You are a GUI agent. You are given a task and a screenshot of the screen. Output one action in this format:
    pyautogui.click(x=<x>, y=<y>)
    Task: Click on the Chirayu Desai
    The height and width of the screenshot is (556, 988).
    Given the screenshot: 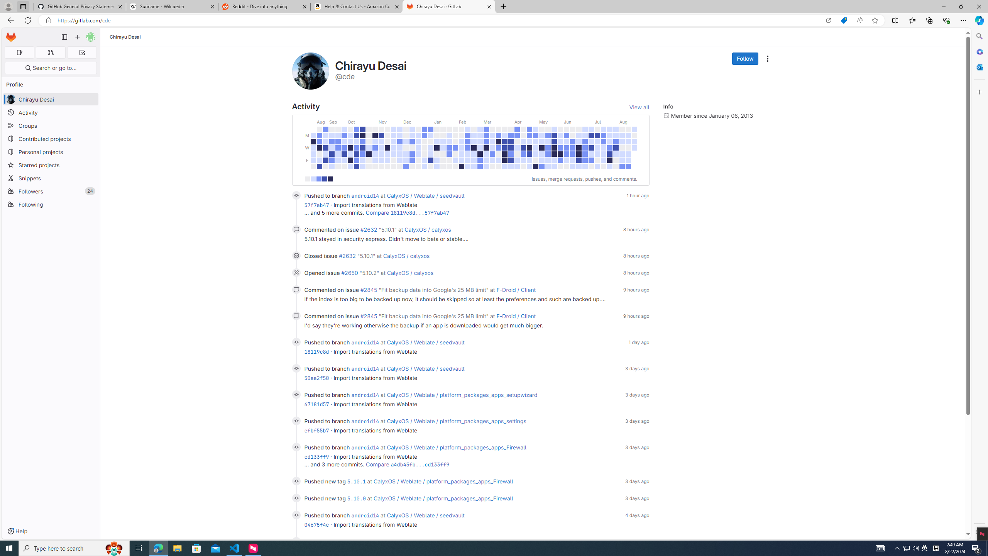 What is the action you would take?
    pyautogui.click(x=125, y=37)
    